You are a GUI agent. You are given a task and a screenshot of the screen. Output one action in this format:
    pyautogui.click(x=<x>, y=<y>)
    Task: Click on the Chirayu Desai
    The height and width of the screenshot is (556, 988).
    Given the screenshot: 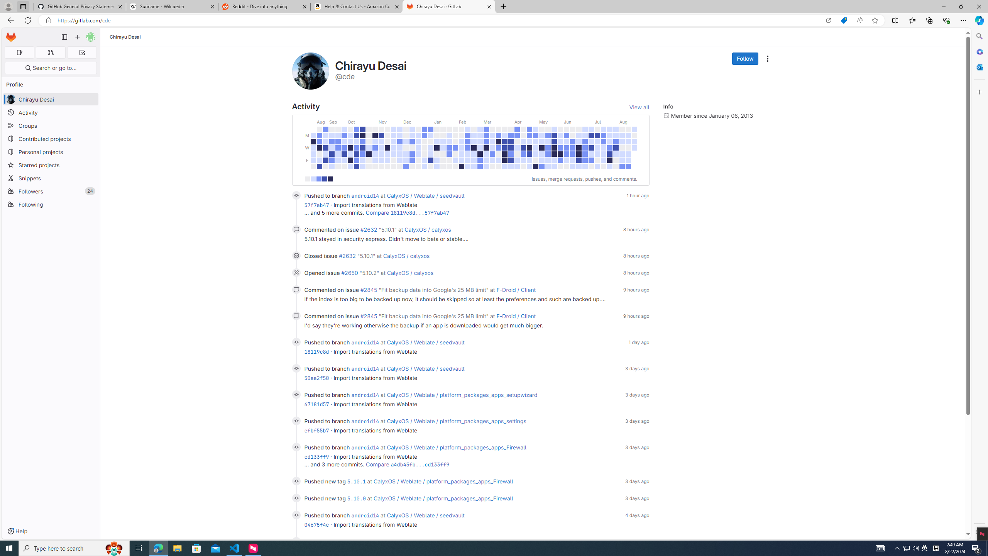 What is the action you would take?
    pyautogui.click(x=125, y=37)
    